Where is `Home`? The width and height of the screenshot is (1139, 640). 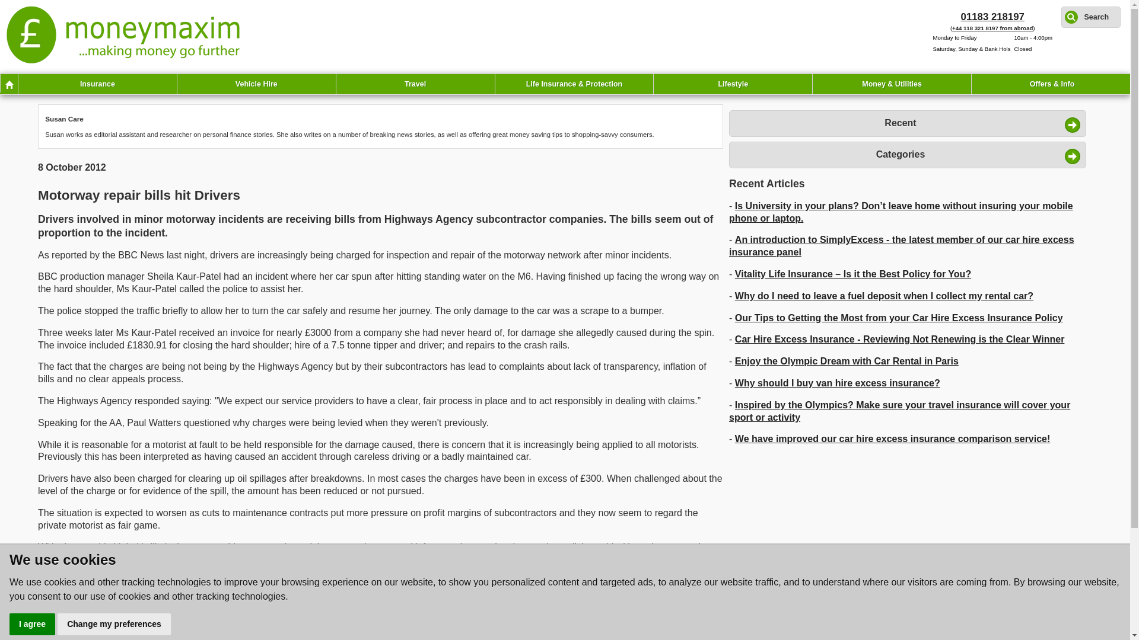 Home is located at coordinates (9, 83).